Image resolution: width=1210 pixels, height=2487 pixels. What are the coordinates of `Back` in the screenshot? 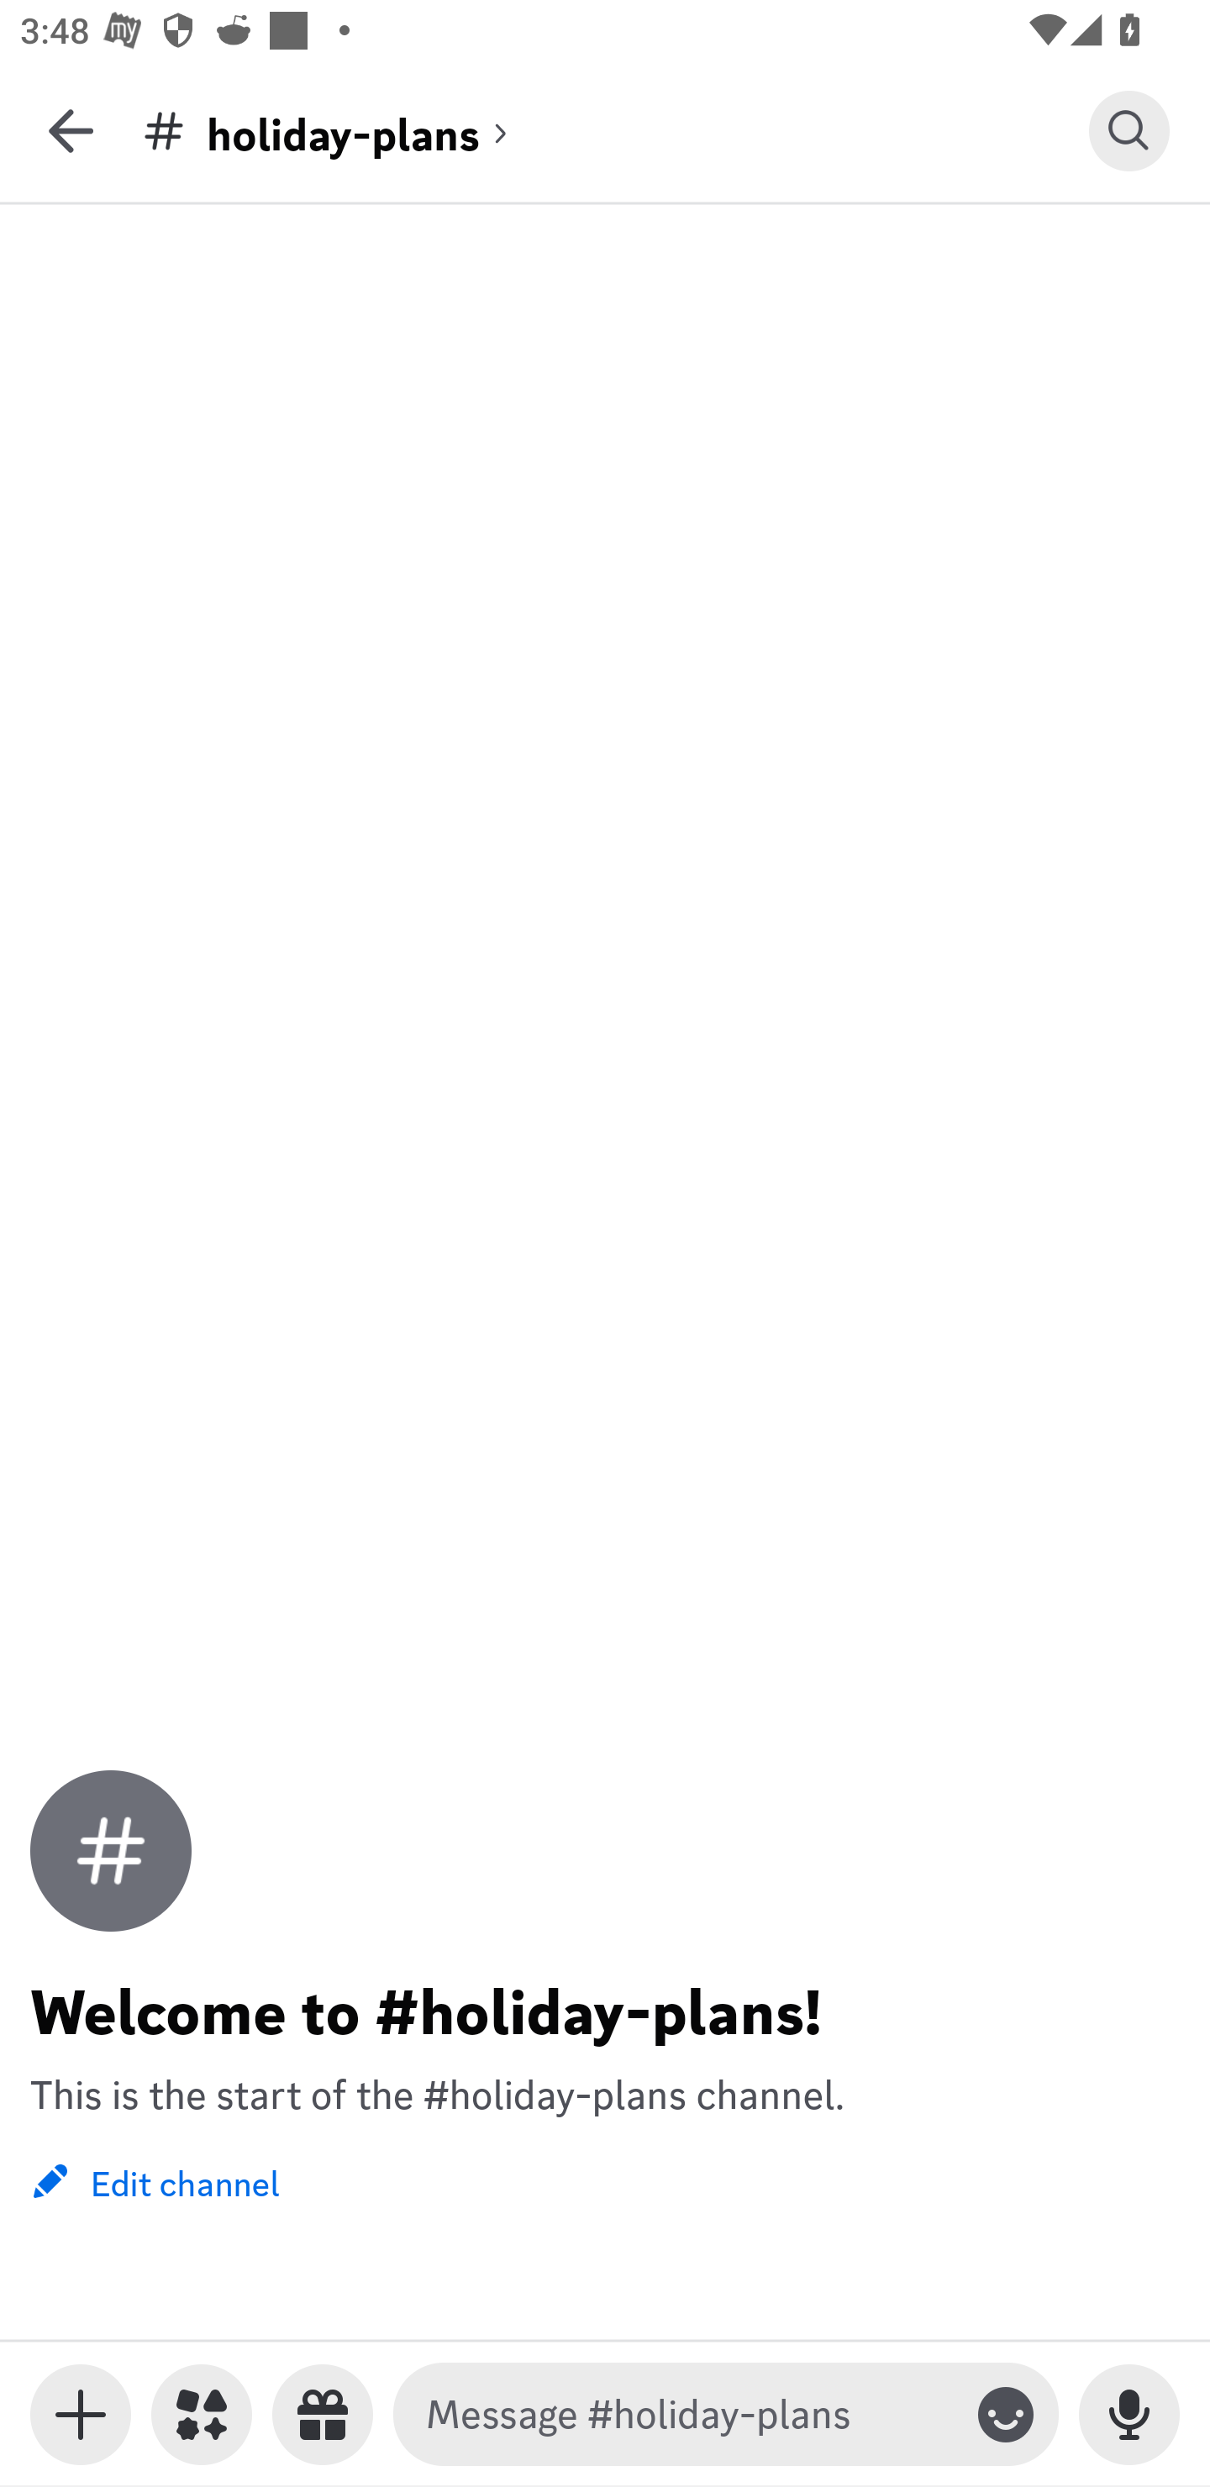 It's located at (71, 130).